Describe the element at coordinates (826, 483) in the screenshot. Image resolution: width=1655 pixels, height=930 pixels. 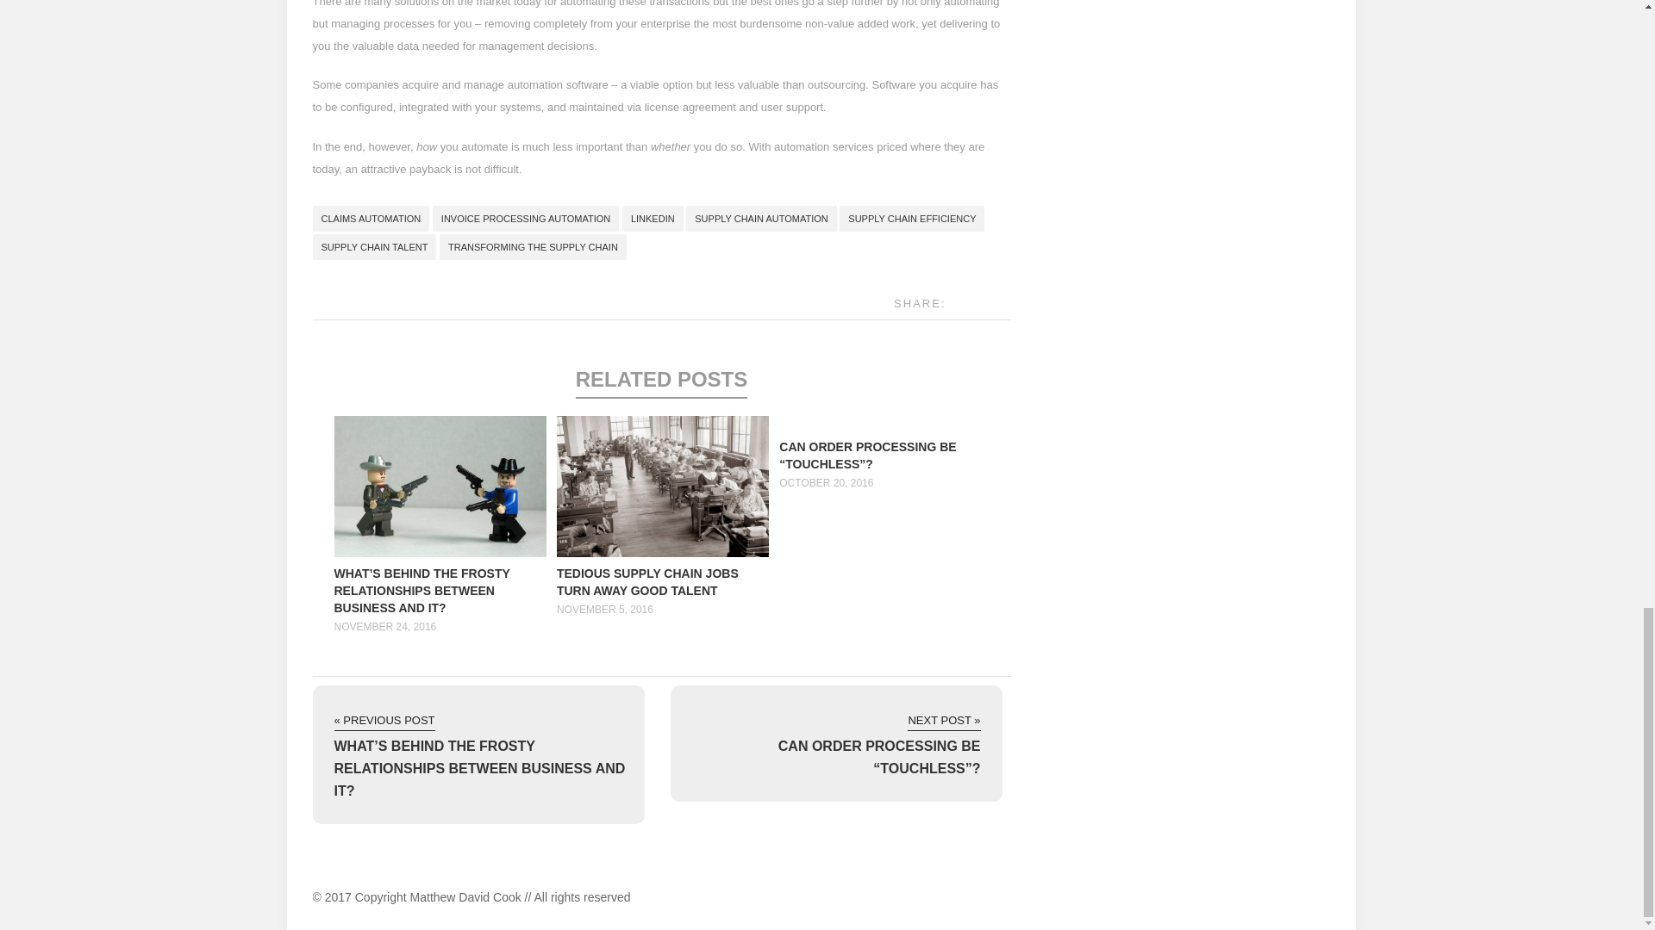
I see `OCTOBER 20, 2016` at that location.